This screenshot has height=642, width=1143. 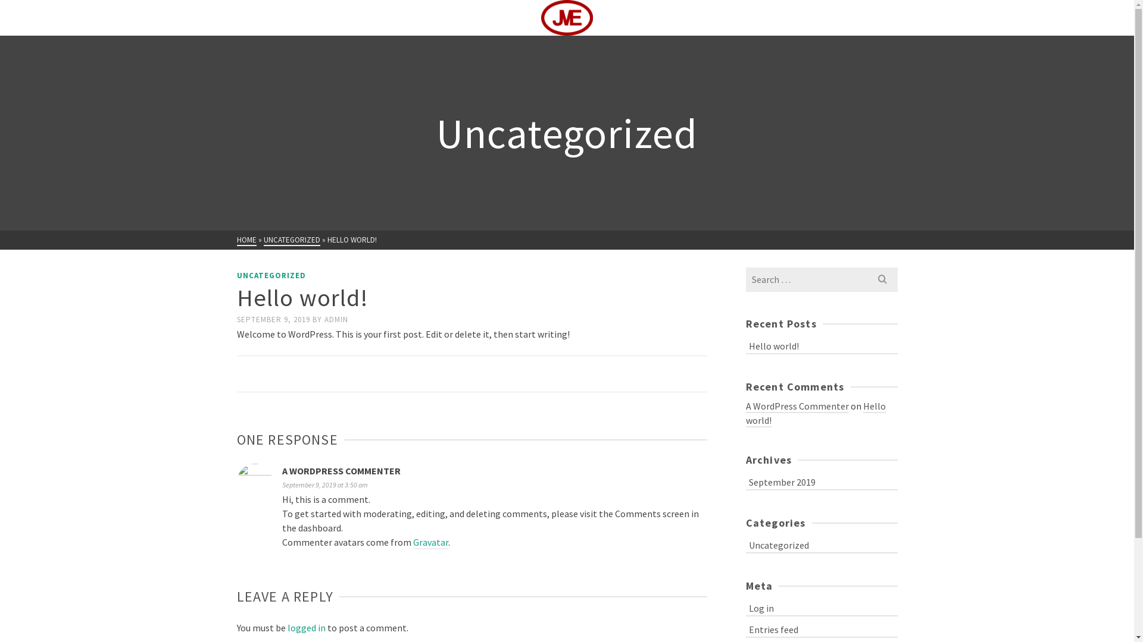 What do you see at coordinates (822, 345) in the screenshot?
I see `Hello world!` at bounding box center [822, 345].